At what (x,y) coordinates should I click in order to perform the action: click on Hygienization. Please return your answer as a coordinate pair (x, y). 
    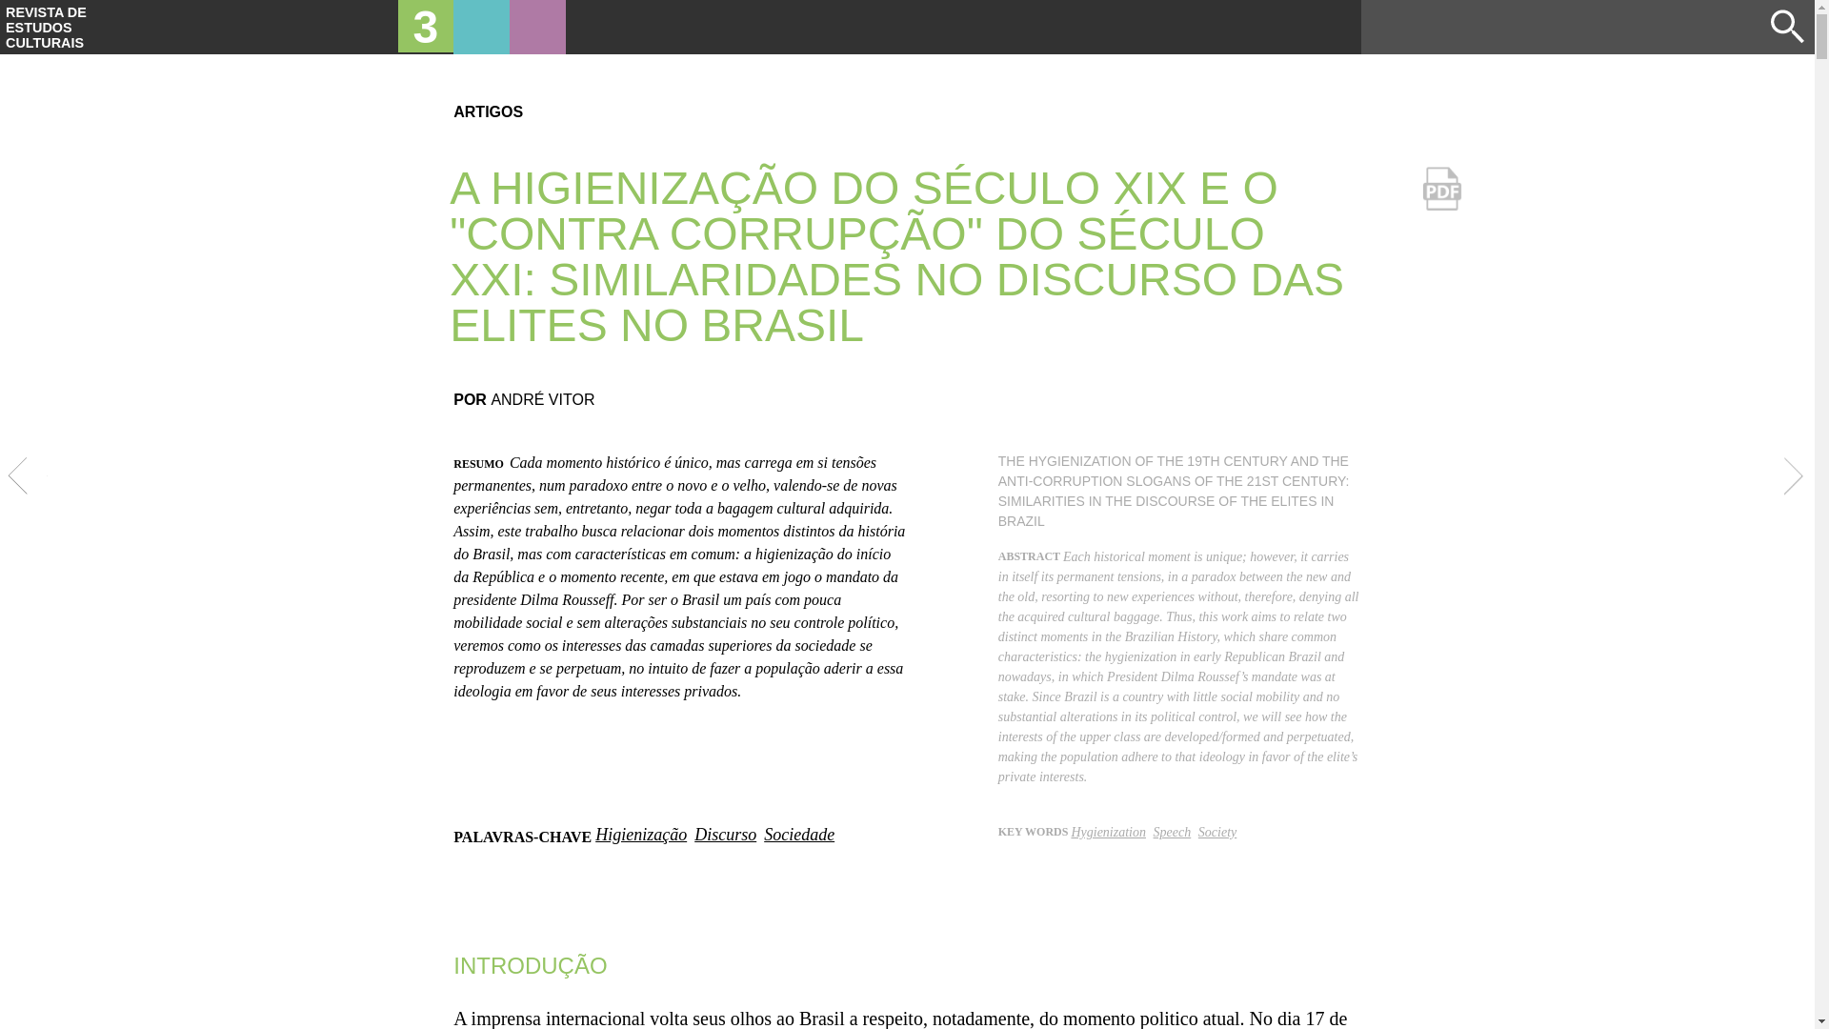
    Looking at the image, I should click on (1109, 833).